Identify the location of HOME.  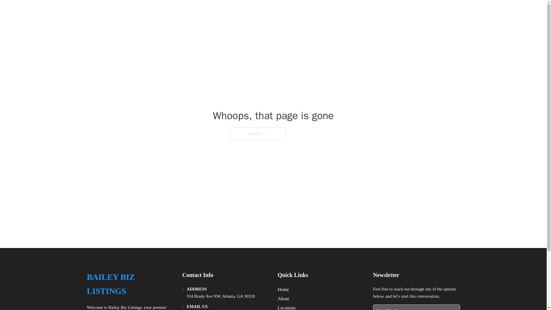
(388, 12).